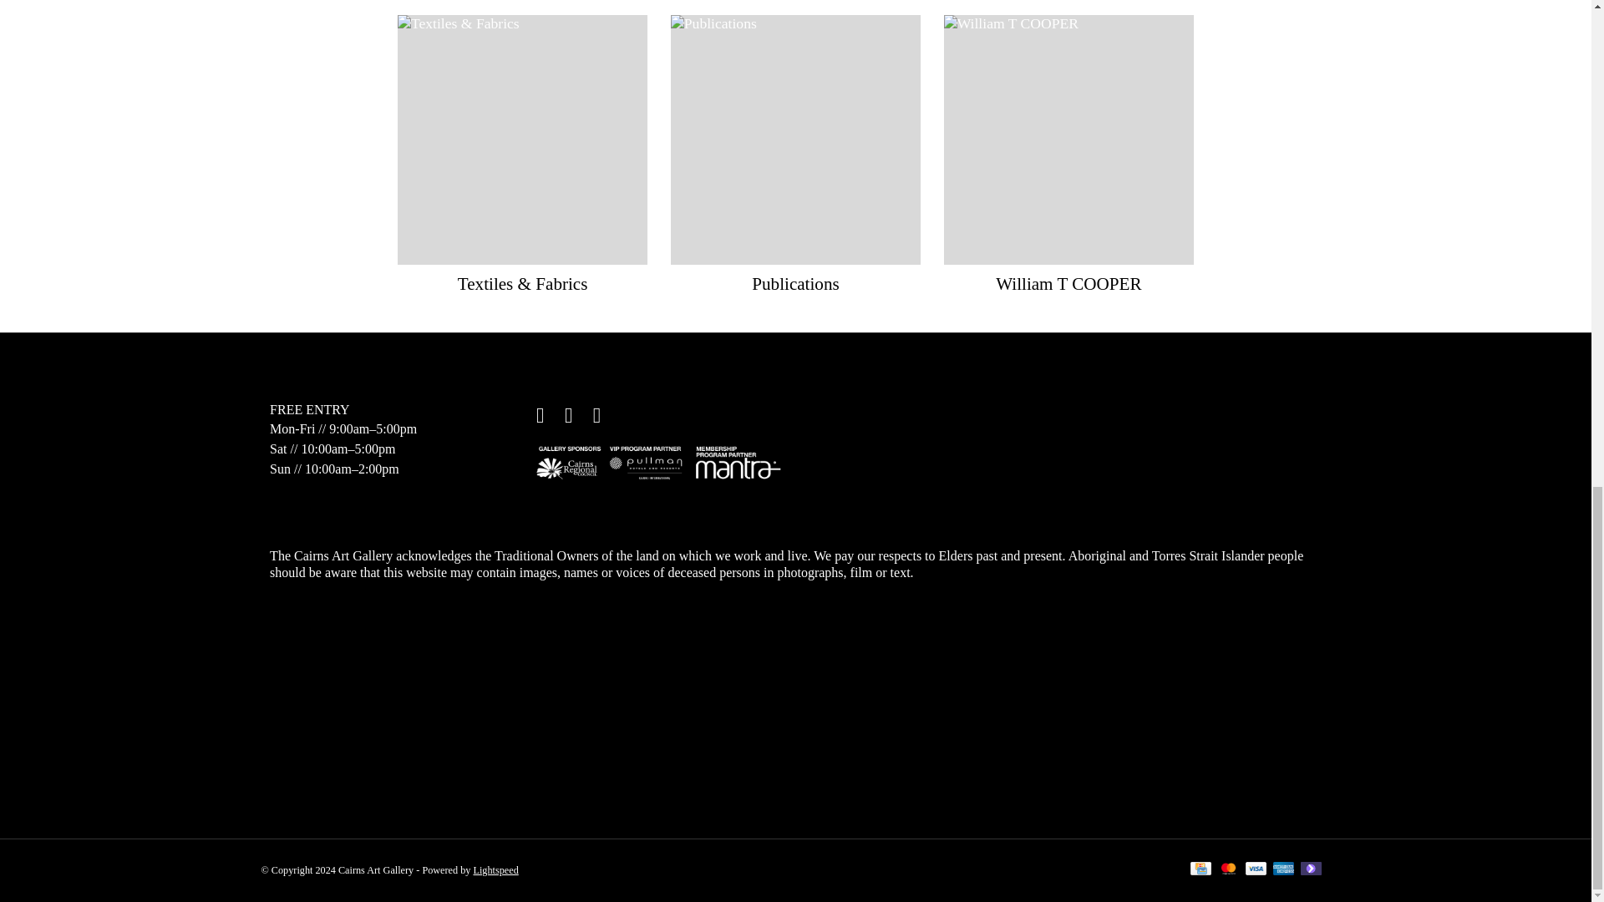 The image size is (1604, 902). What do you see at coordinates (1200, 870) in the screenshot?
I see `Credit Card` at bounding box center [1200, 870].